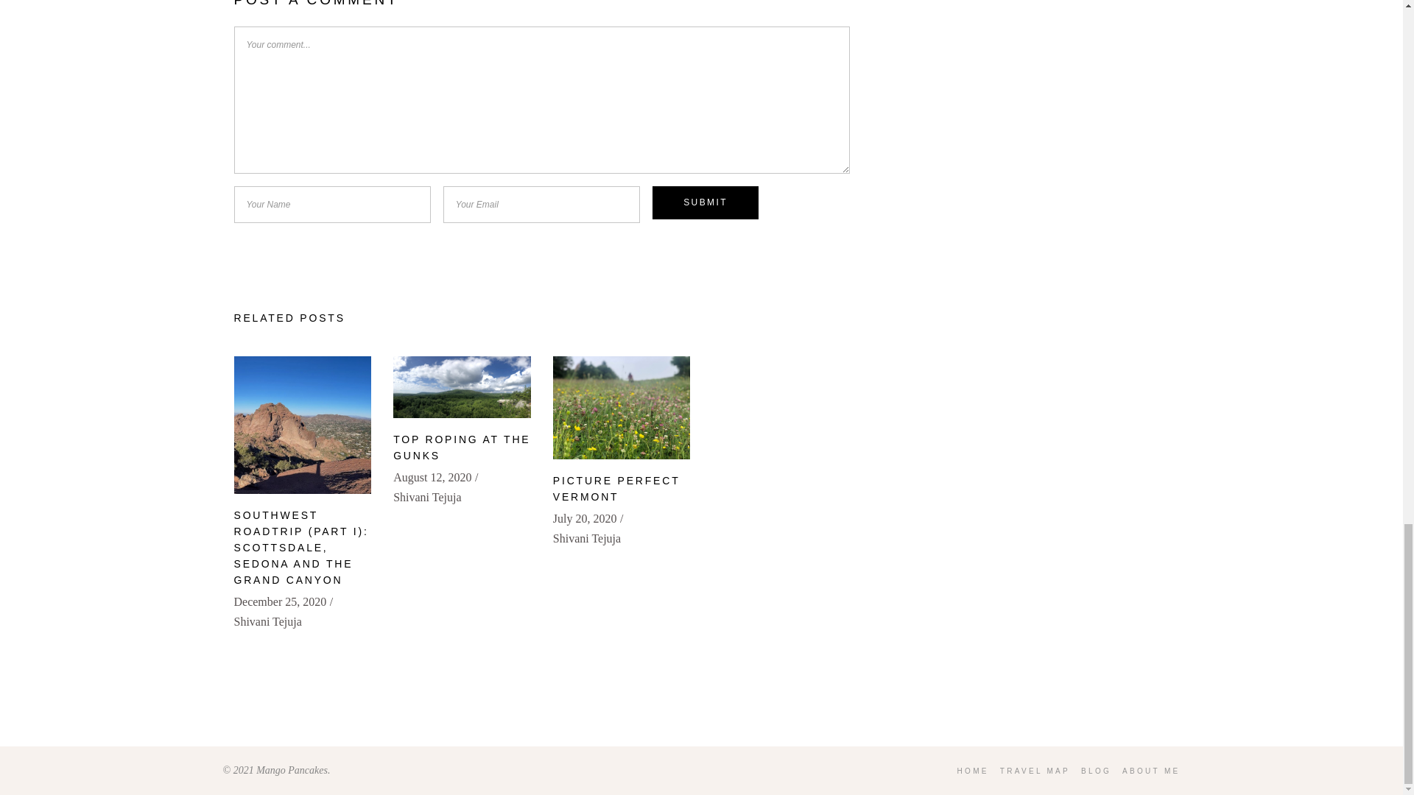 Image resolution: width=1414 pixels, height=795 pixels. What do you see at coordinates (622, 408) in the screenshot?
I see `Picture Perfect Vermont` at bounding box center [622, 408].